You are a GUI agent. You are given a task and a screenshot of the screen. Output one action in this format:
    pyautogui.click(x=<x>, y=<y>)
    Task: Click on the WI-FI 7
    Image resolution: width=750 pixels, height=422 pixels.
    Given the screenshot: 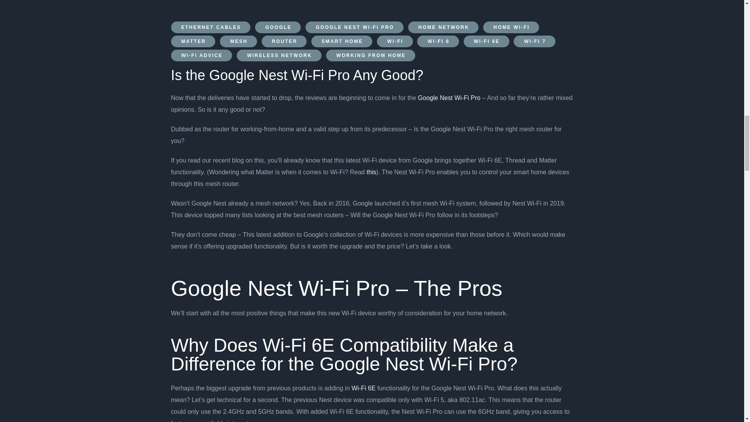 What is the action you would take?
    pyautogui.click(x=534, y=41)
    